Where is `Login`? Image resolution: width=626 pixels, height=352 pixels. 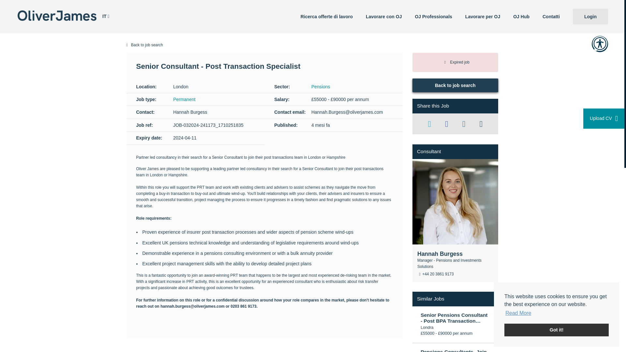 Login is located at coordinates (590, 16).